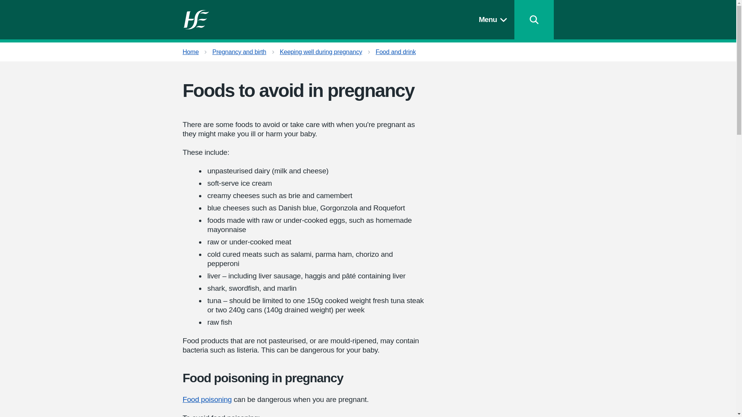  What do you see at coordinates (534, 19) in the screenshot?
I see `Toggle search` at bounding box center [534, 19].